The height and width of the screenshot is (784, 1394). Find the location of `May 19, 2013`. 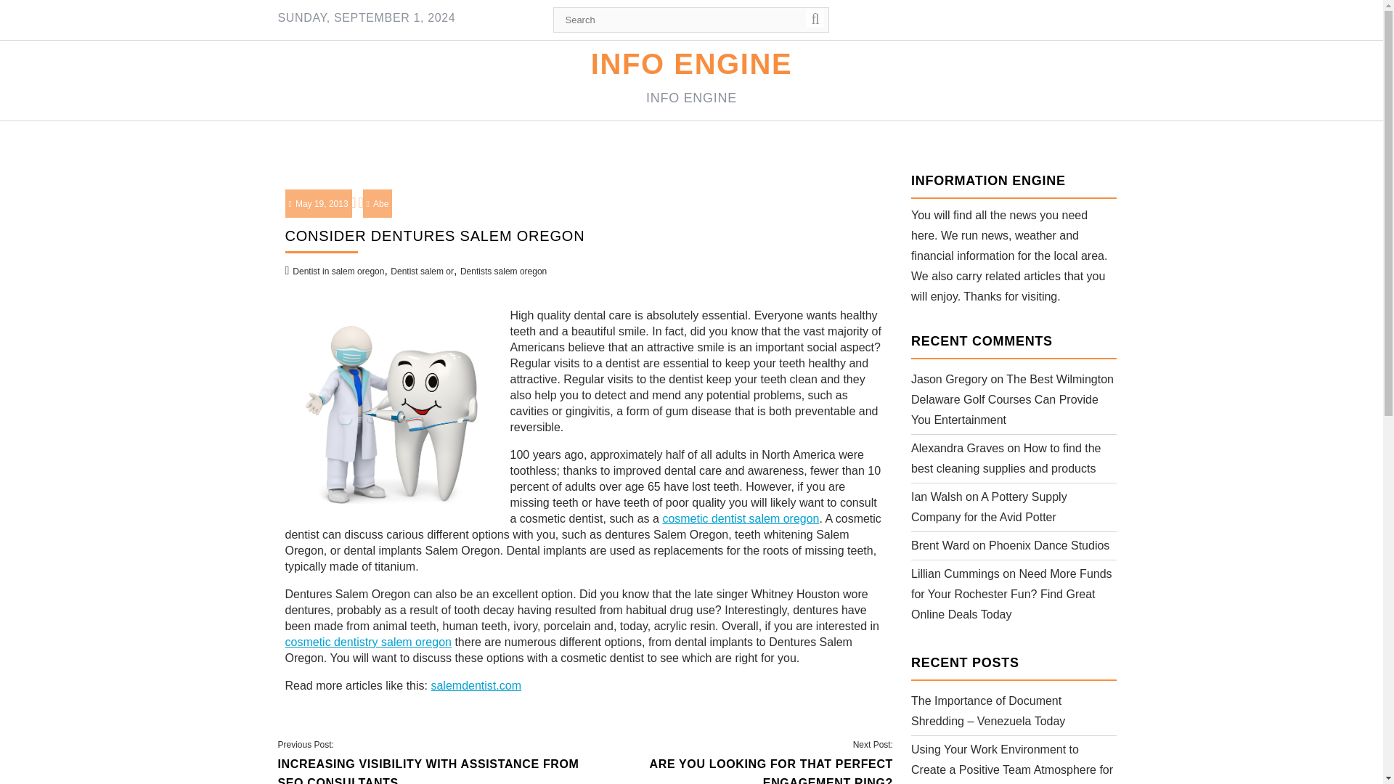

May 19, 2013 is located at coordinates (318, 204).